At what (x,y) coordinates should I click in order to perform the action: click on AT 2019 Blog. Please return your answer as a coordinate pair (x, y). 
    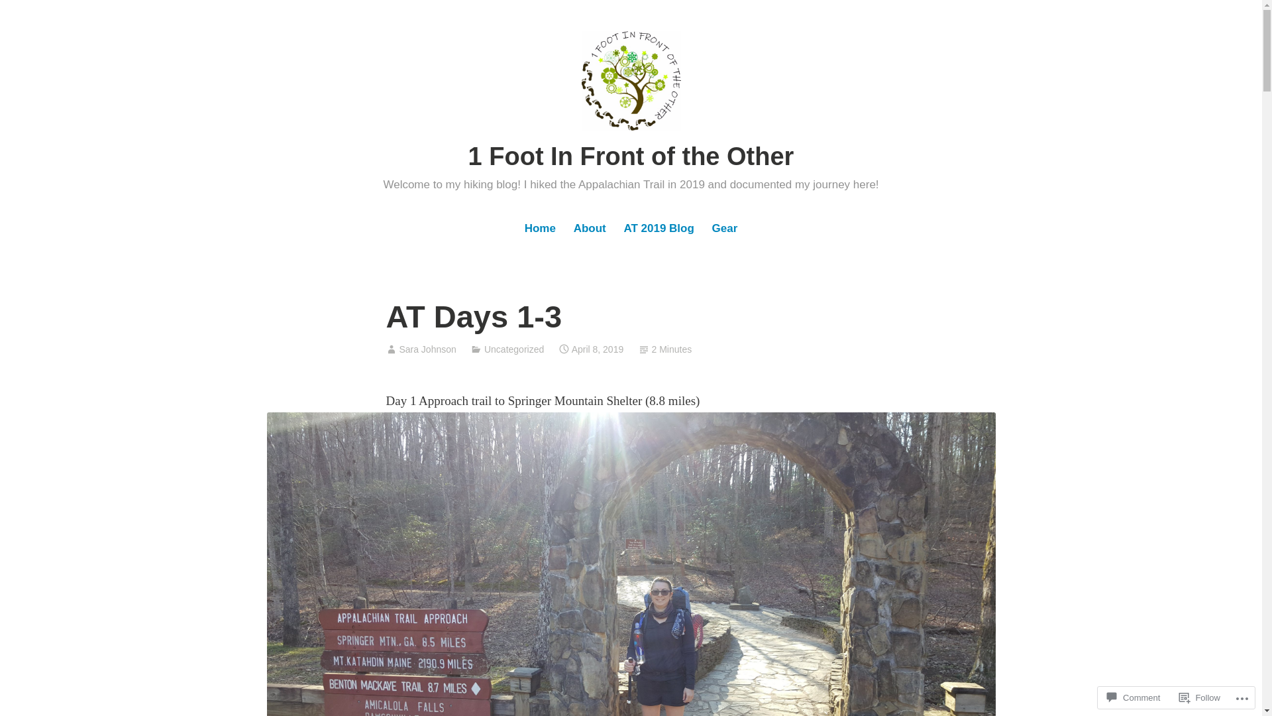
    Looking at the image, I should click on (659, 229).